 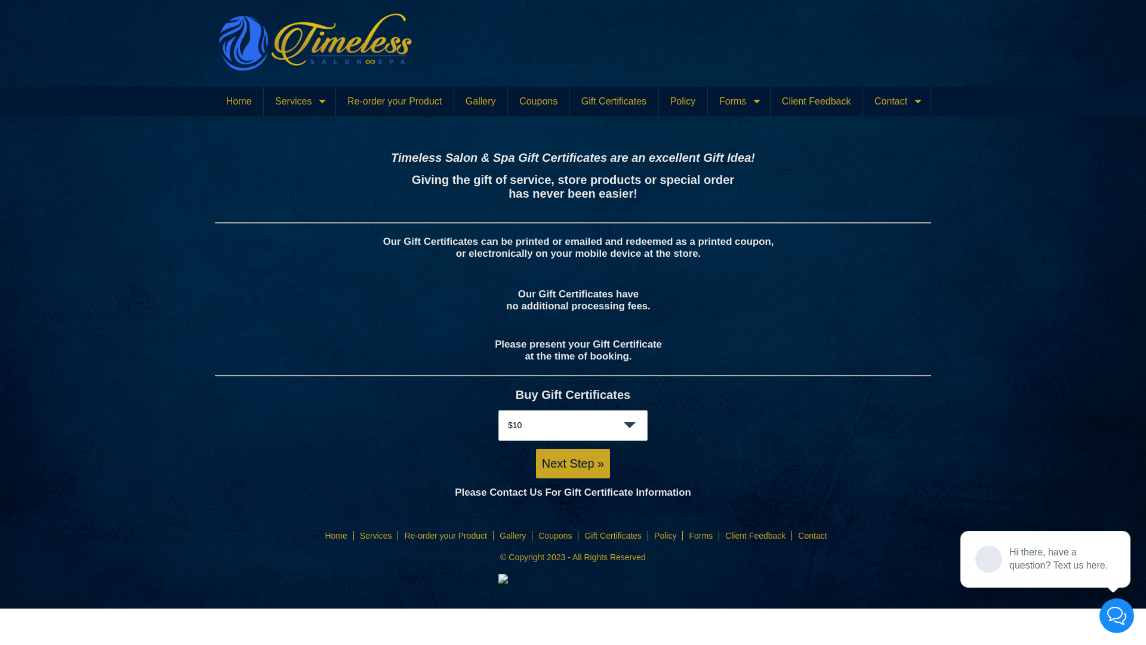 I want to click on Policy, so click(x=665, y=535).